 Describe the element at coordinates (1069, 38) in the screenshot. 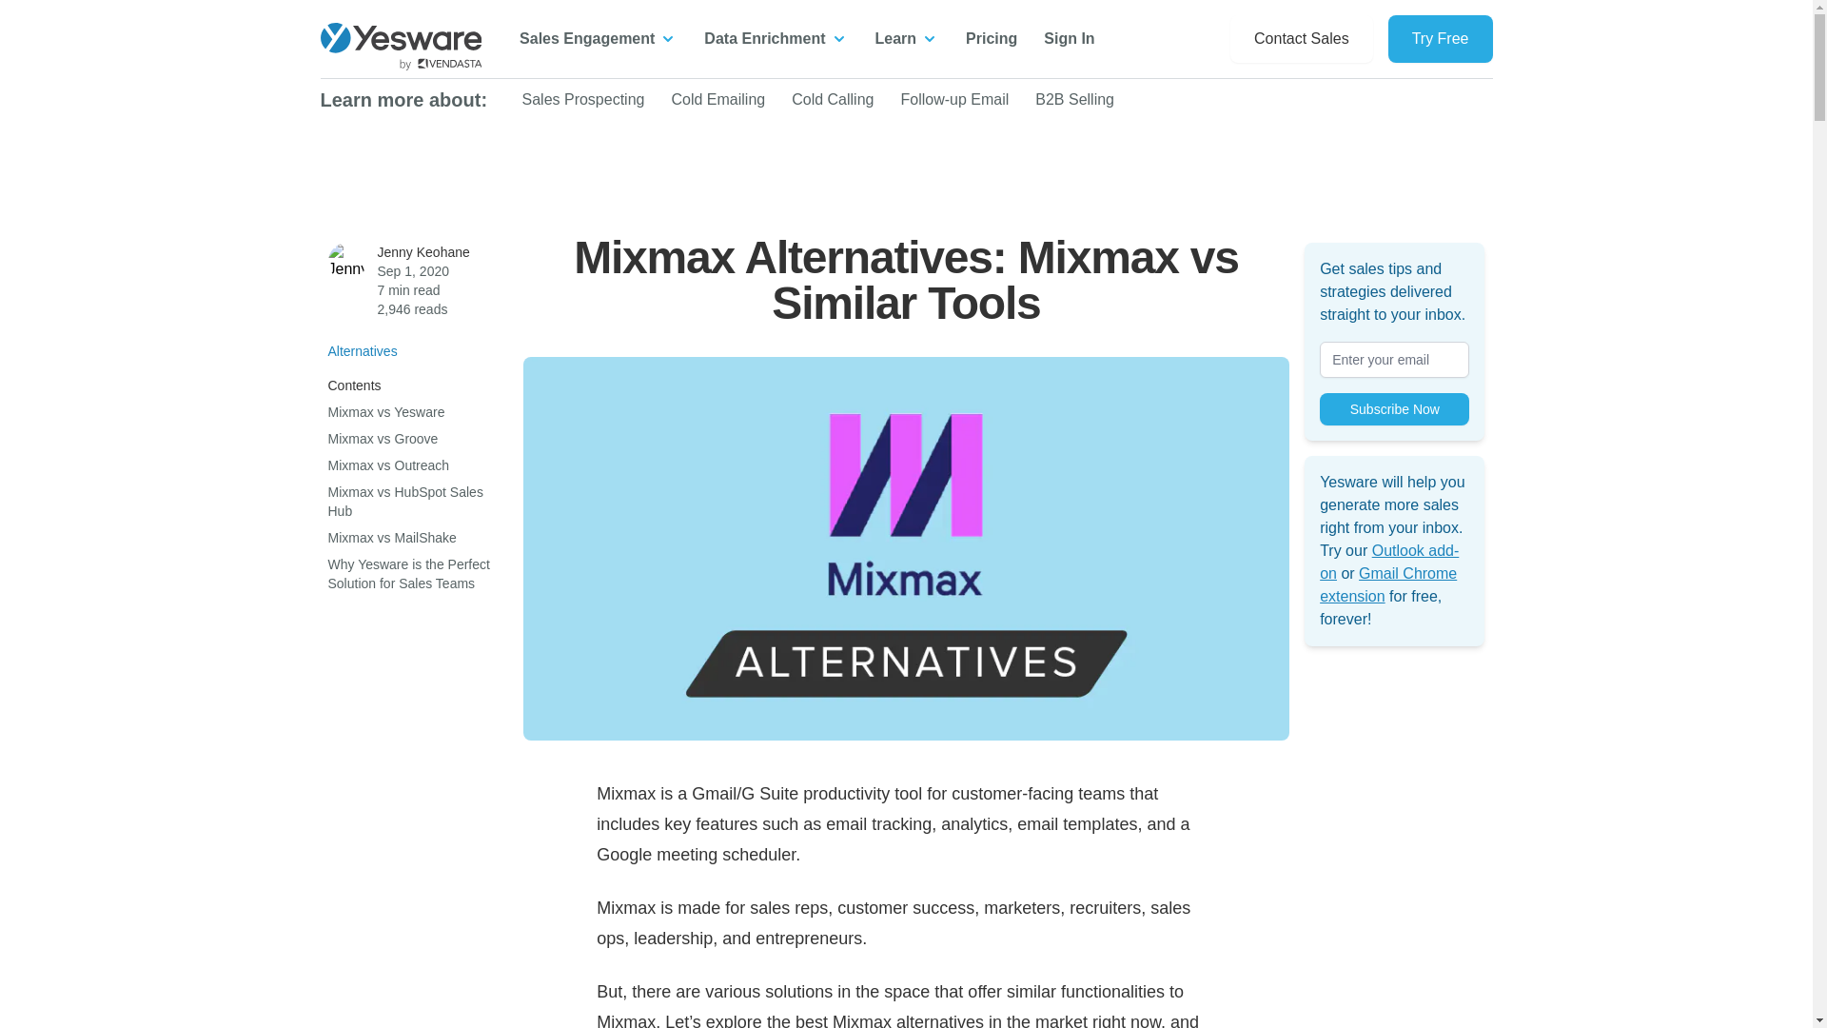

I see `Sign In` at that location.